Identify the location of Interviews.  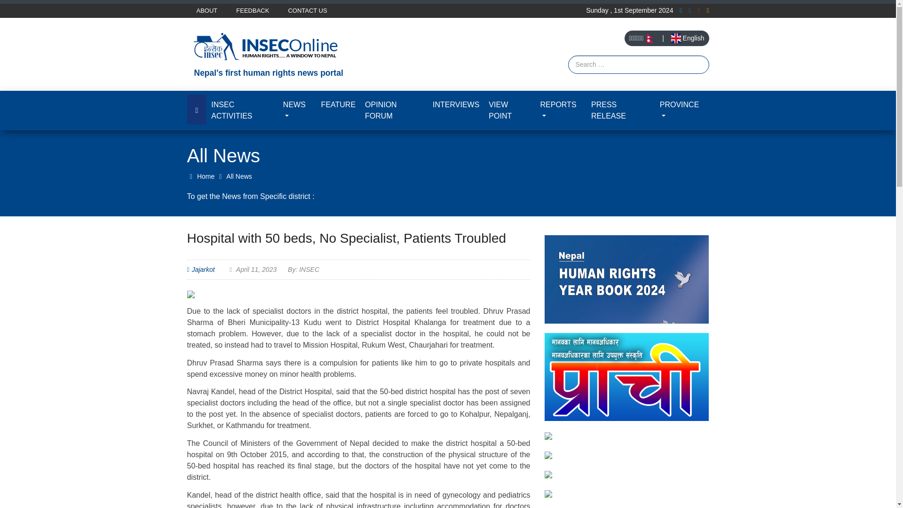
(456, 104).